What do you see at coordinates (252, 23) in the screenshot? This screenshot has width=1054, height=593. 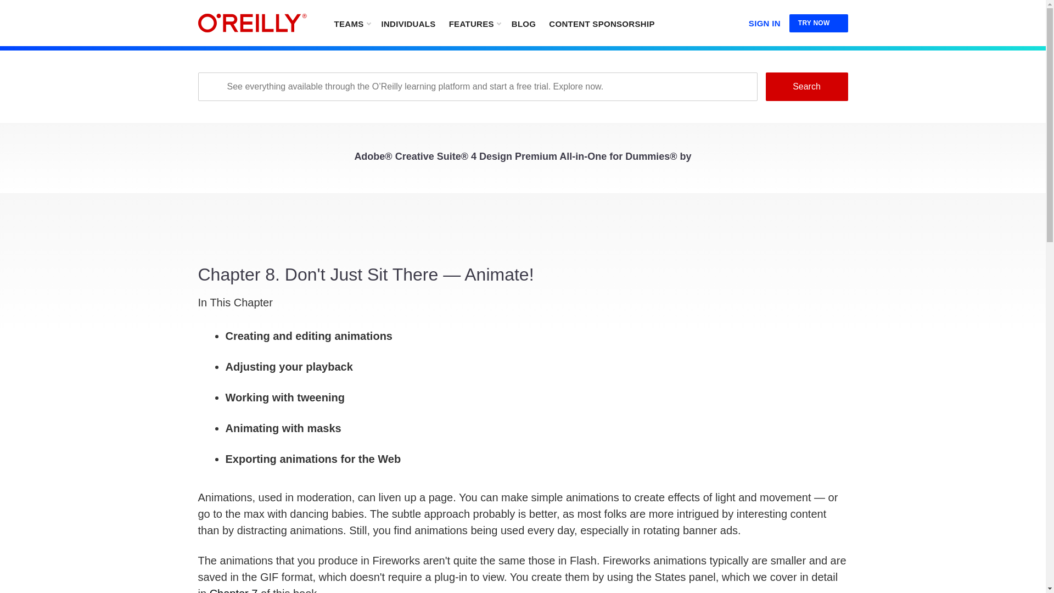 I see `home page` at bounding box center [252, 23].